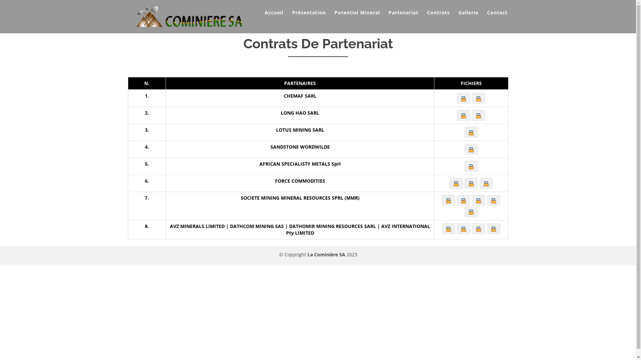 Image resolution: width=641 pixels, height=360 pixels. I want to click on Contact, so click(497, 13).